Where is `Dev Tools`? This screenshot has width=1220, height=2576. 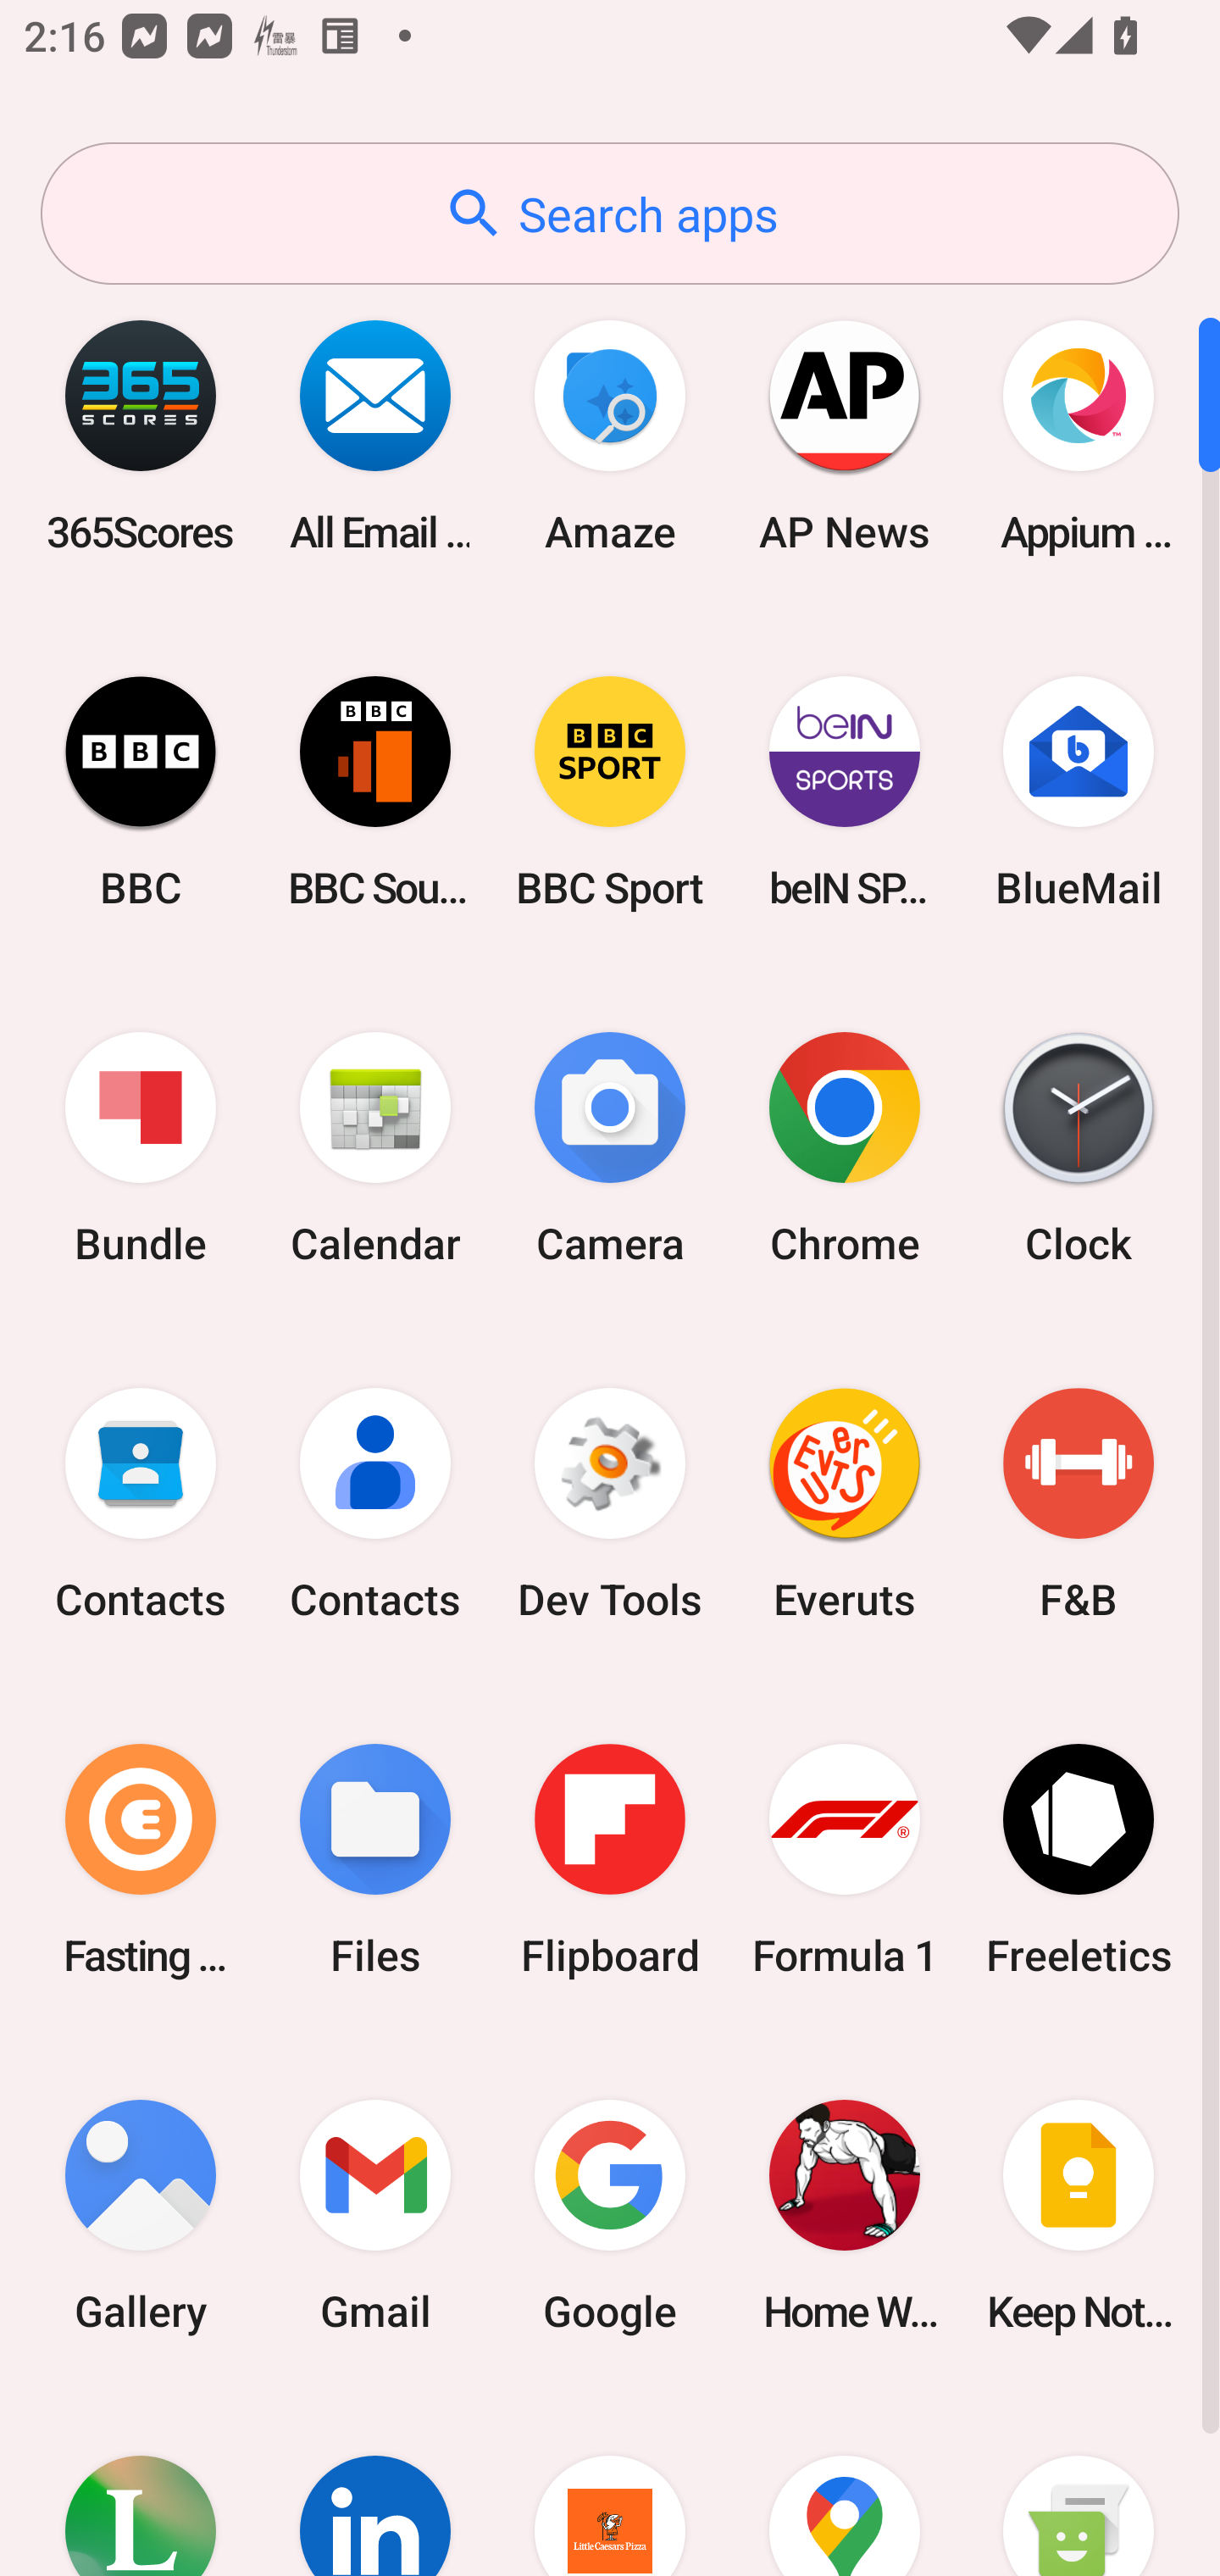 Dev Tools is located at coordinates (610, 1504).